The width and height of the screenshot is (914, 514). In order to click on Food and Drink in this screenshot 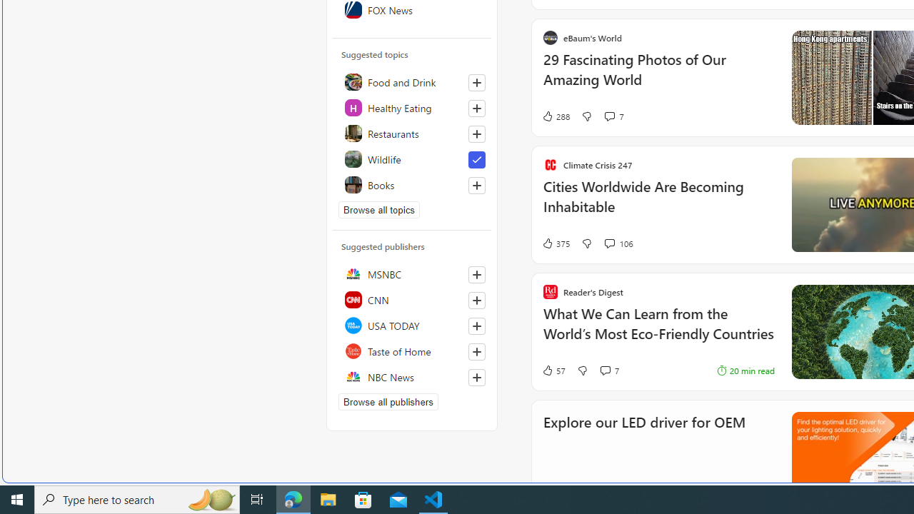, I will do `click(412, 81)`.